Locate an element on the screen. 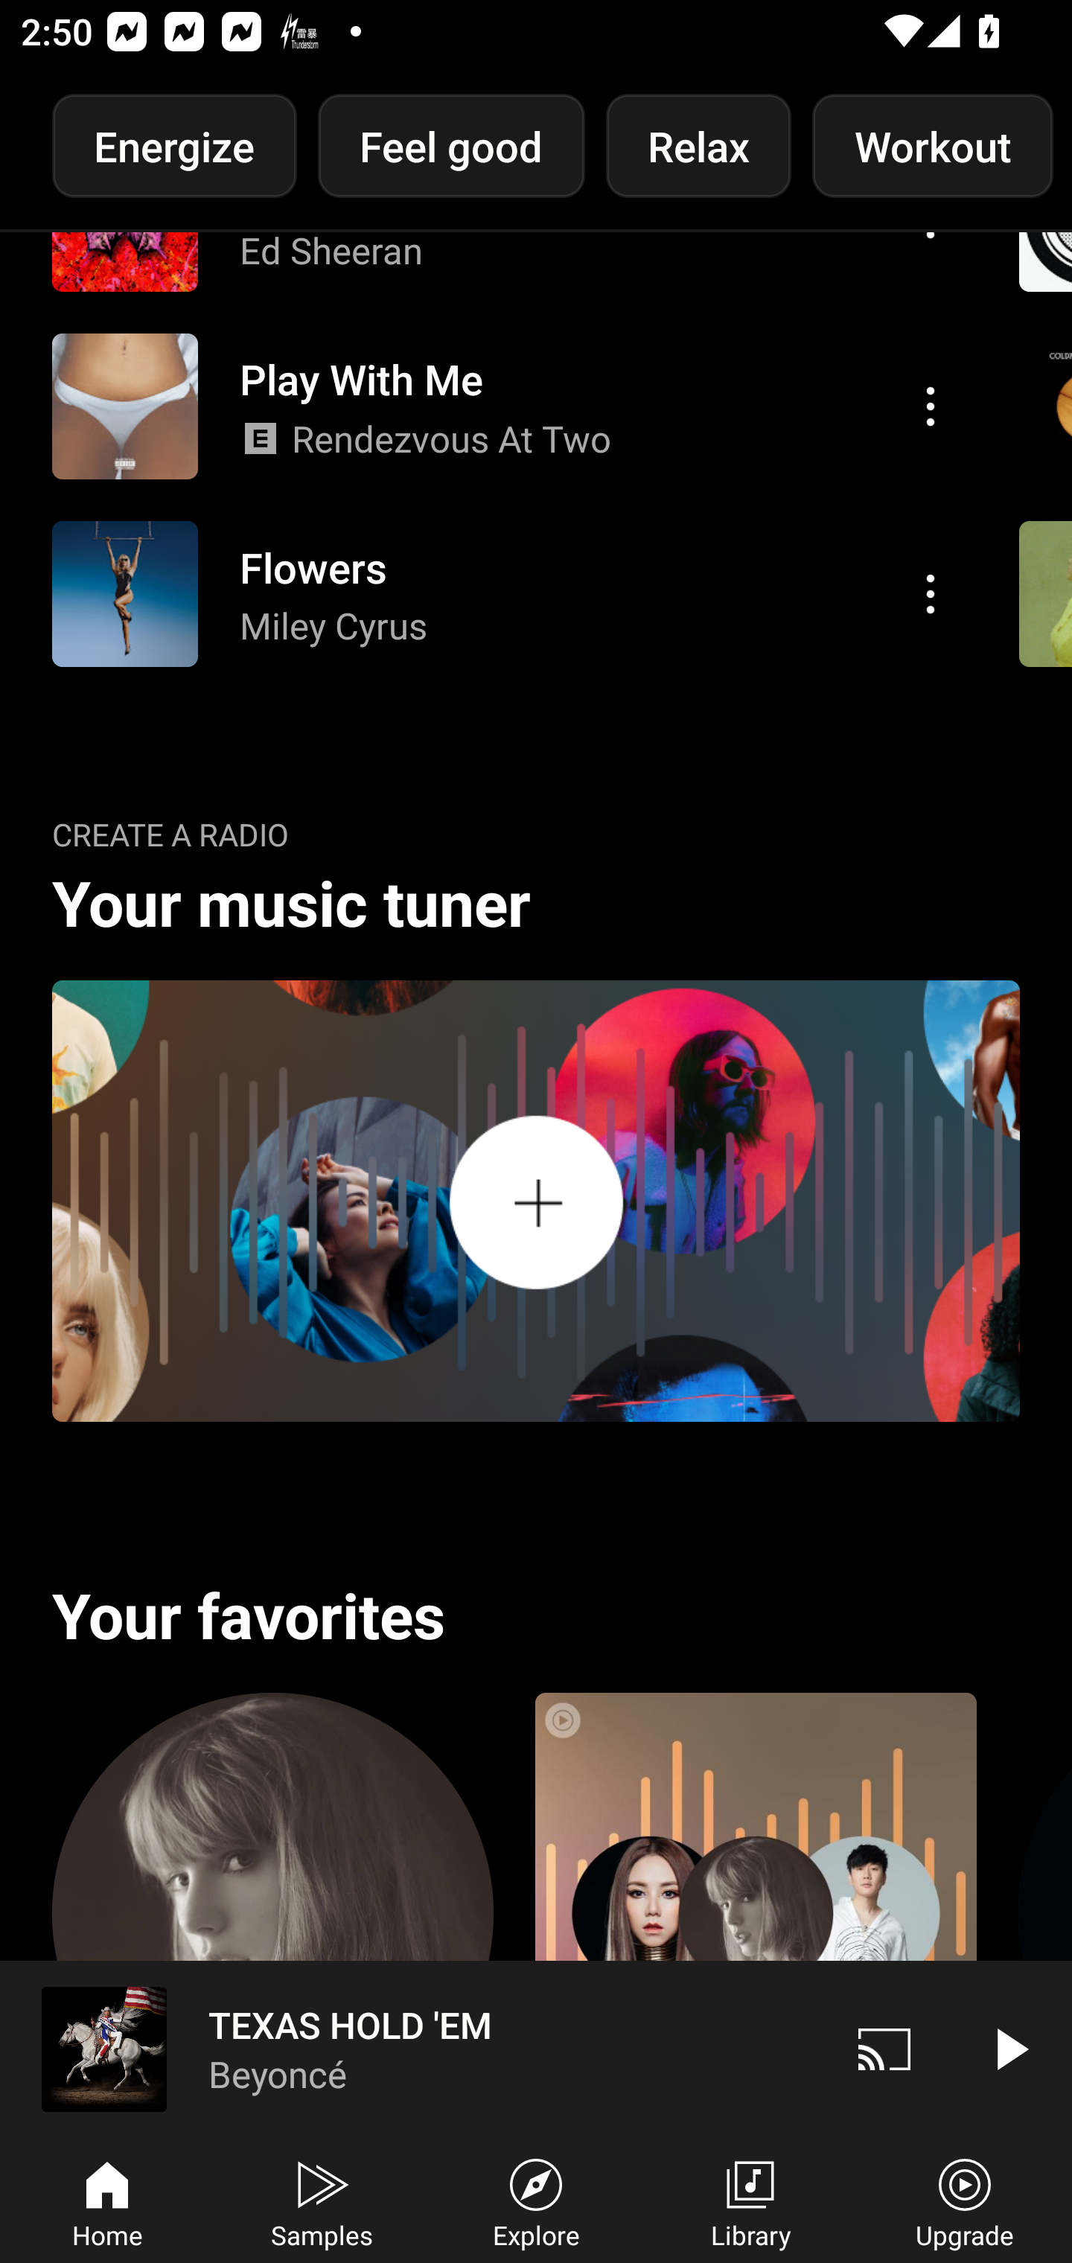  TEXAS HOLD 'EM Beyoncé is located at coordinates (411, 2049).